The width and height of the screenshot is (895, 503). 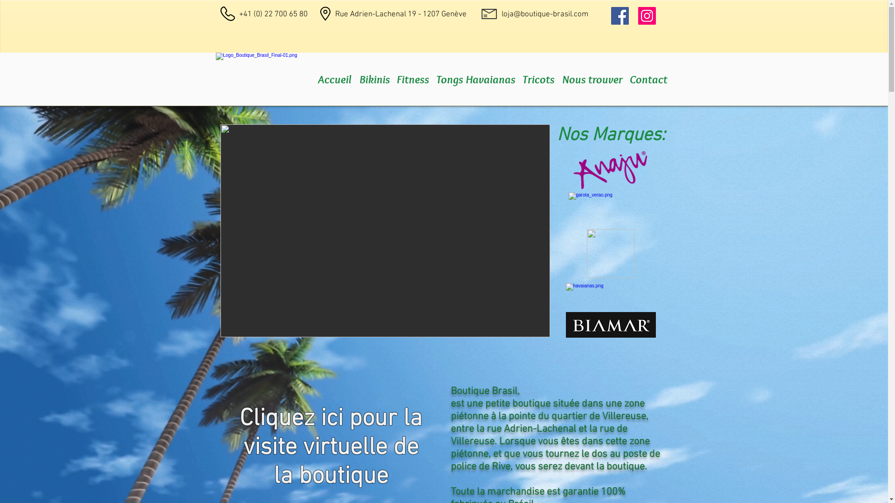 What do you see at coordinates (273, 14) in the screenshot?
I see `+41 (0) 22 700 65 80` at bounding box center [273, 14].